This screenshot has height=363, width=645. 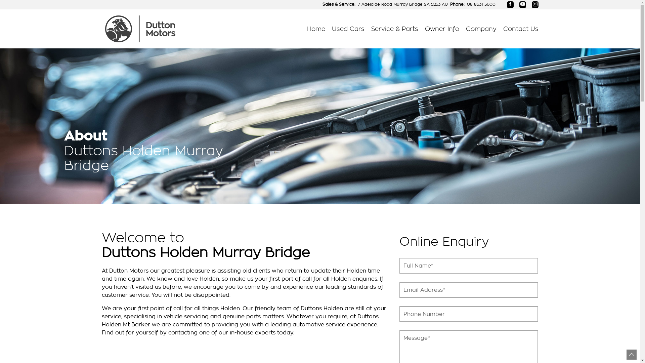 What do you see at coordinates (348, 29) in the screenshot?
I see `Used Cars` at bounding box center [348, 29].